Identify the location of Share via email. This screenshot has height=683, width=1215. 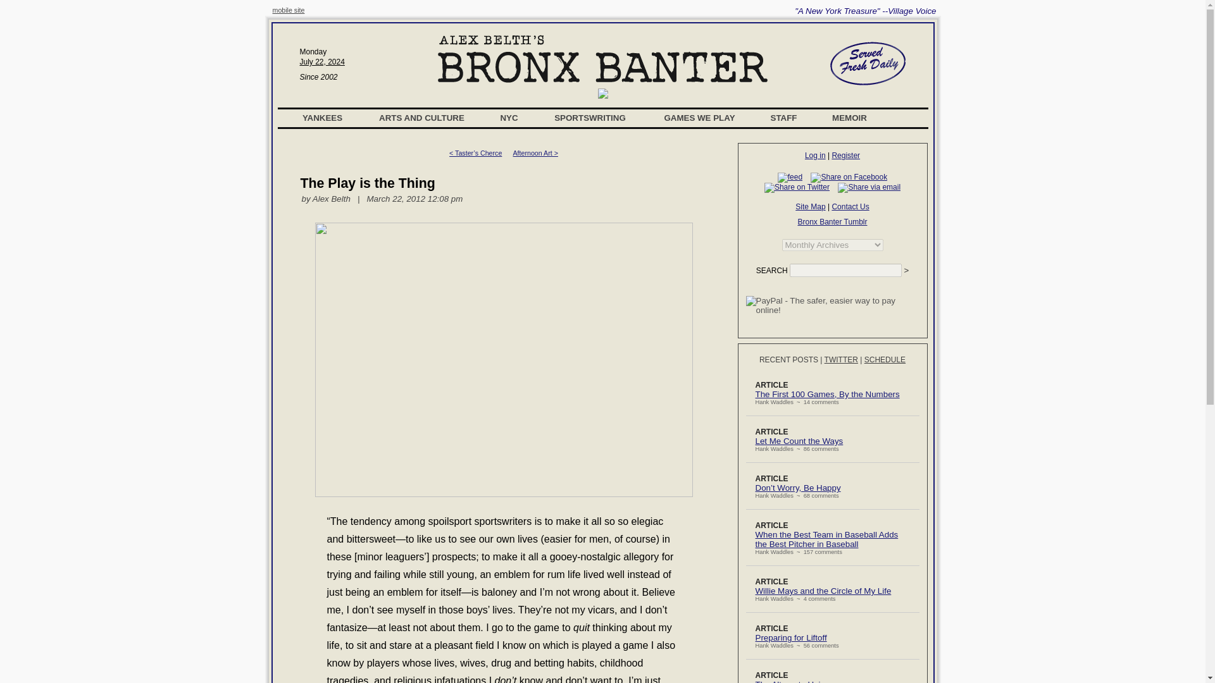
(869, 187).